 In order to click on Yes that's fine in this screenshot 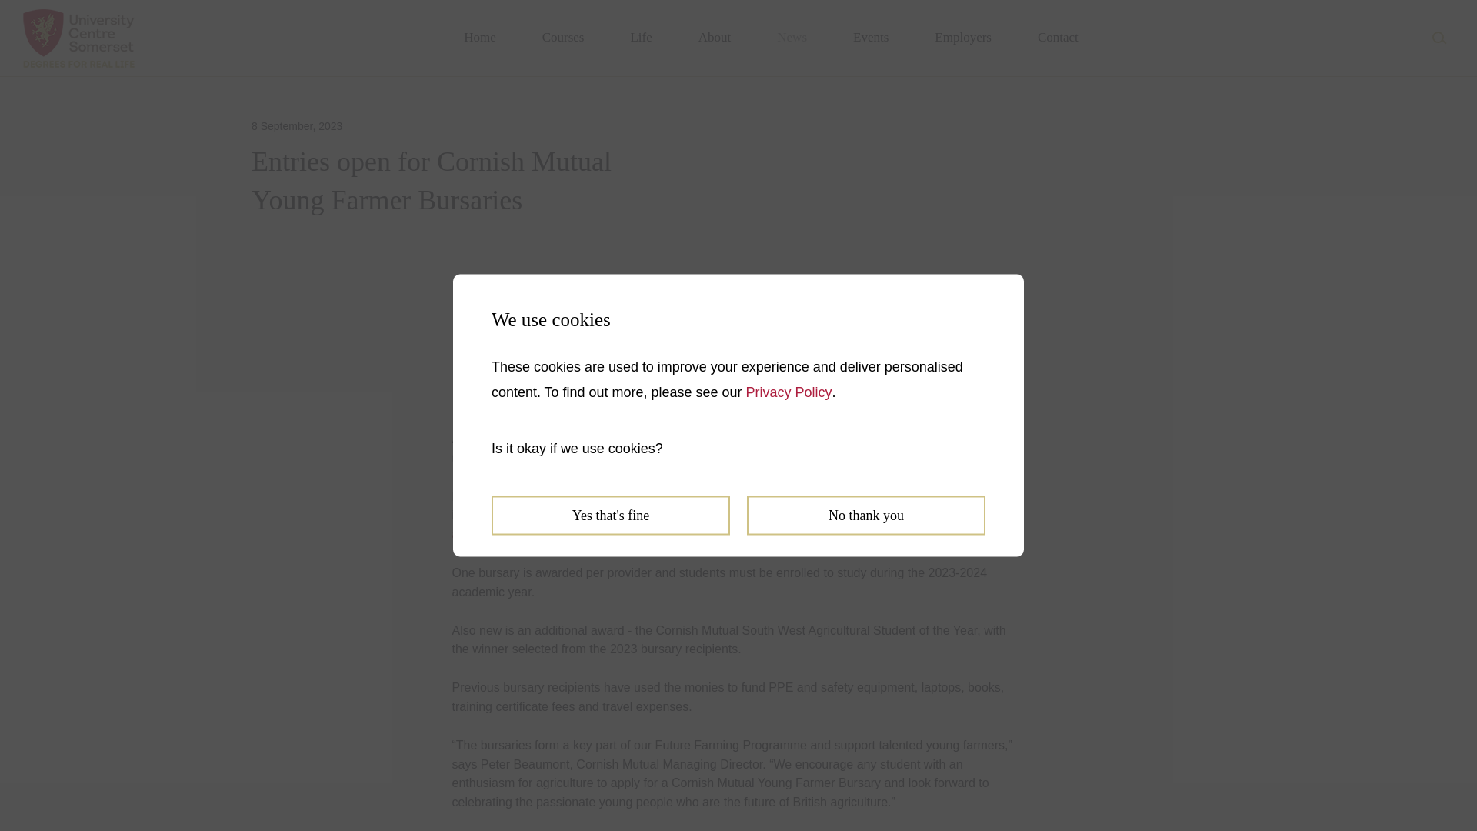, I will do `click(611, 515)`.